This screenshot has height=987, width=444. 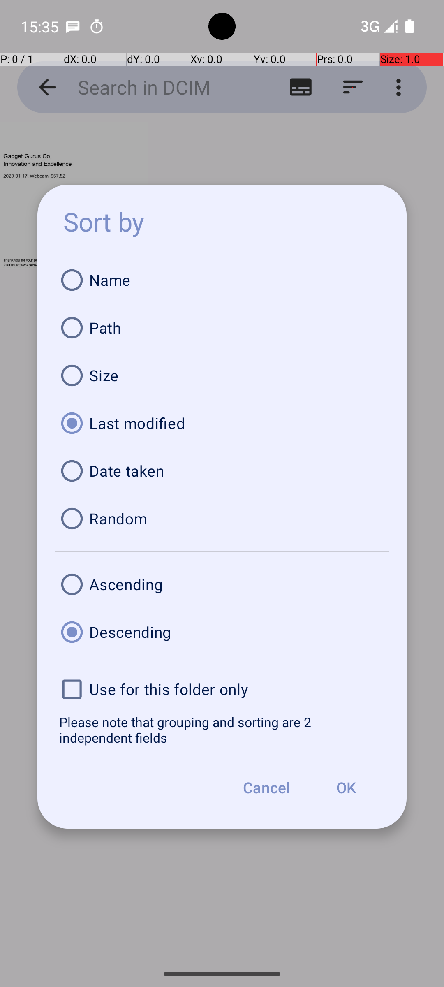 What do you see at coordinates (222, 519) in the screenshot?
I see `Random` at bounding box center [222, 519].